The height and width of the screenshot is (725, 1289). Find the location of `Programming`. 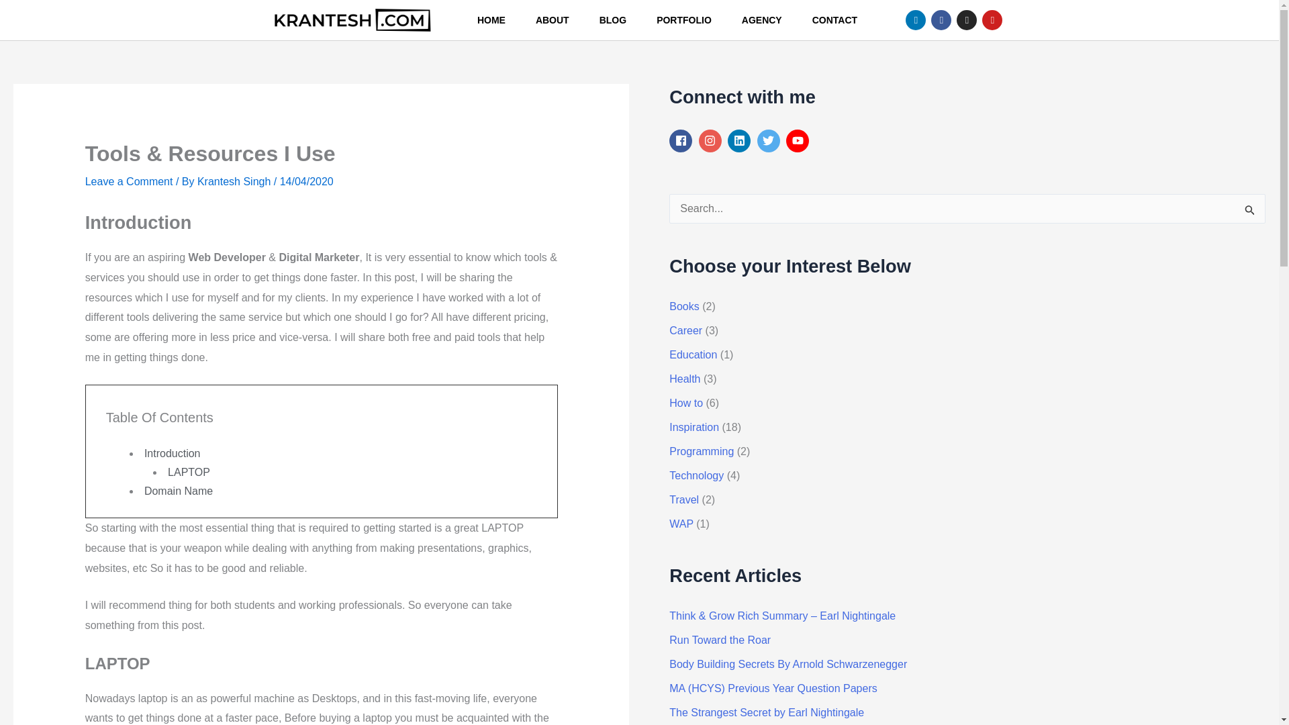

Programming is located at coordinates (701, 451).